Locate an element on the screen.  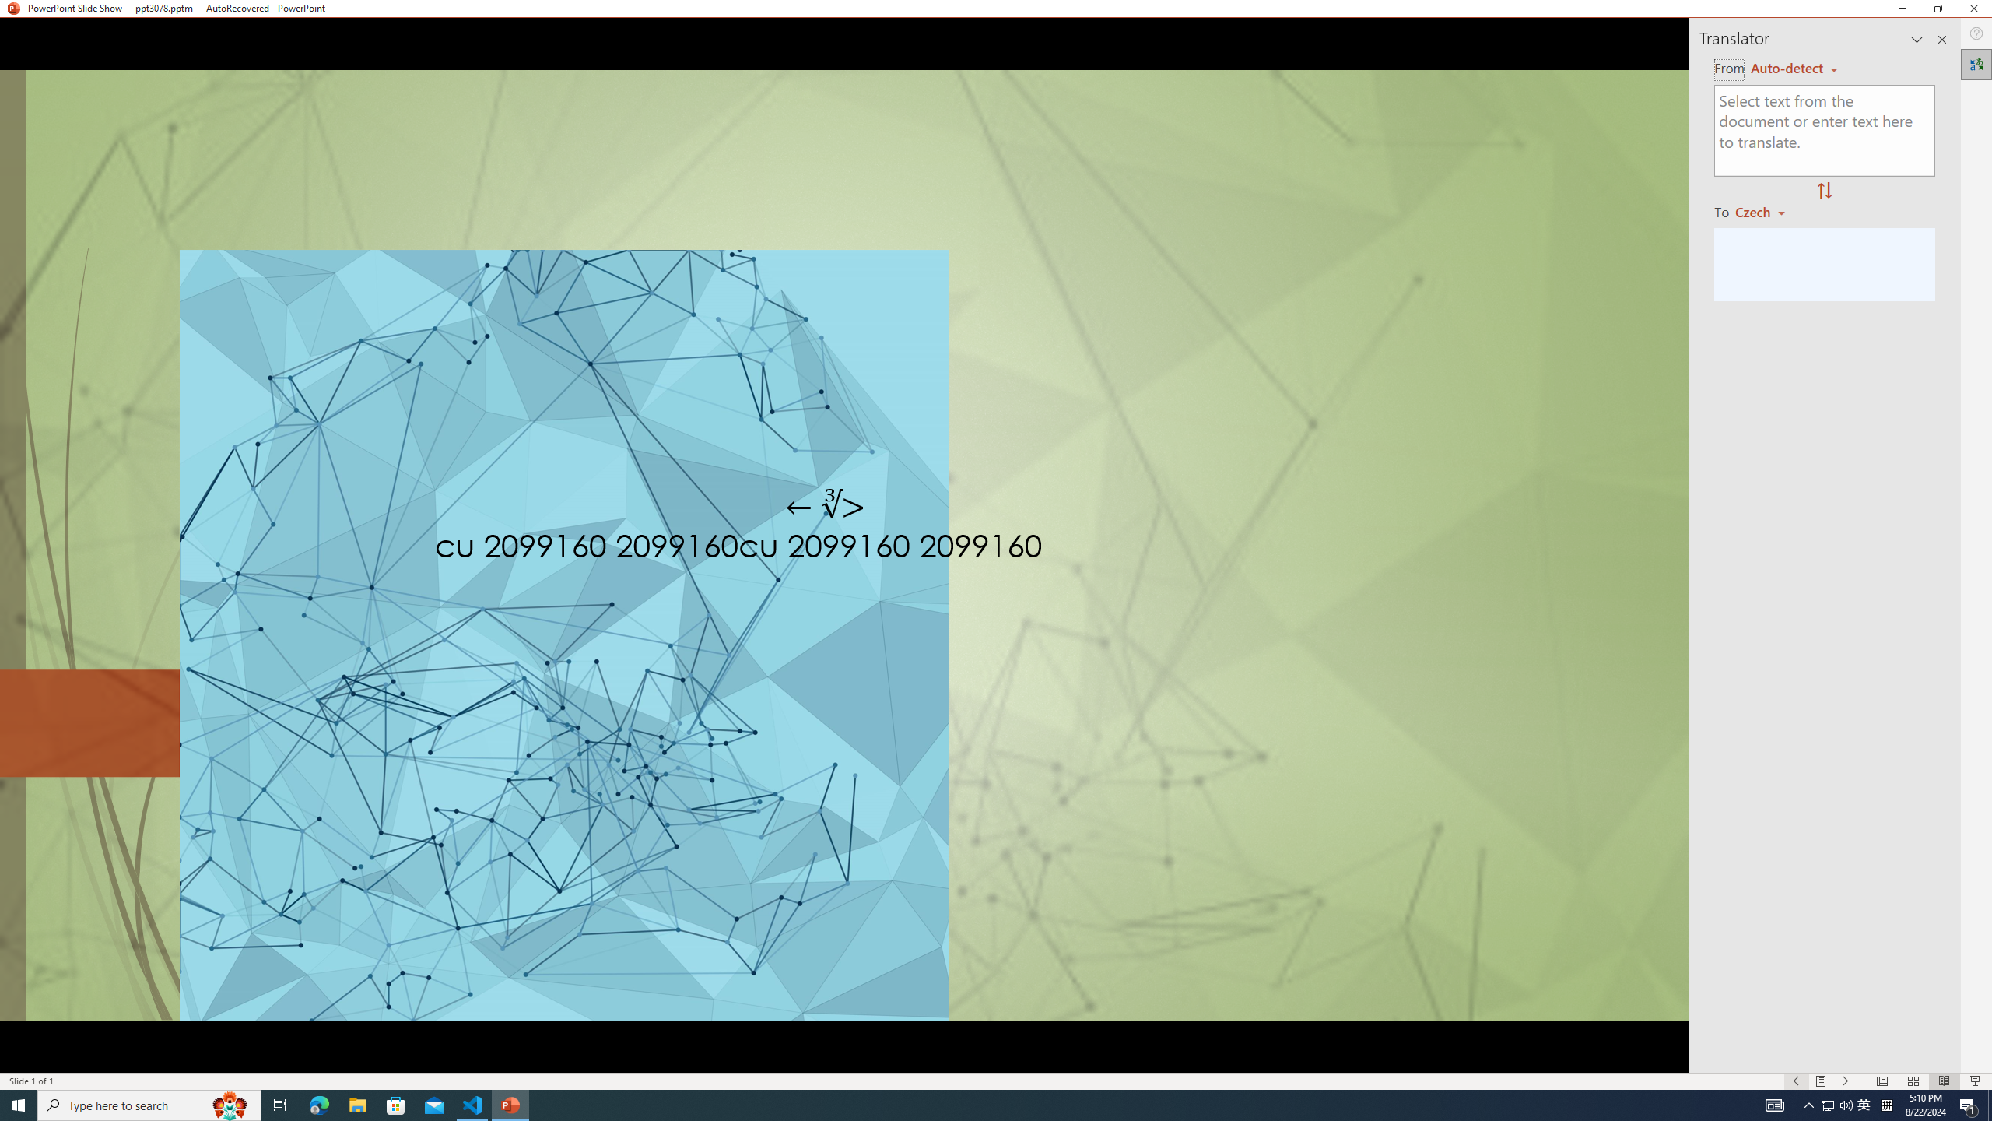
Menu On is located at coordinates (1821, 1081).